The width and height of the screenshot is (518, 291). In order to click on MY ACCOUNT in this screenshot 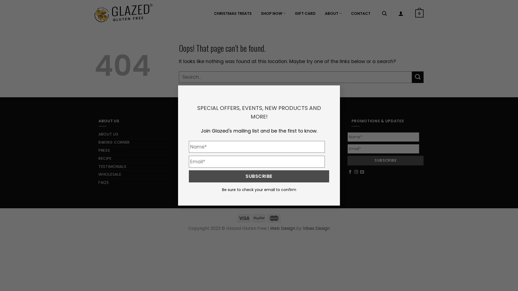, I will do `click(197, 134)`.